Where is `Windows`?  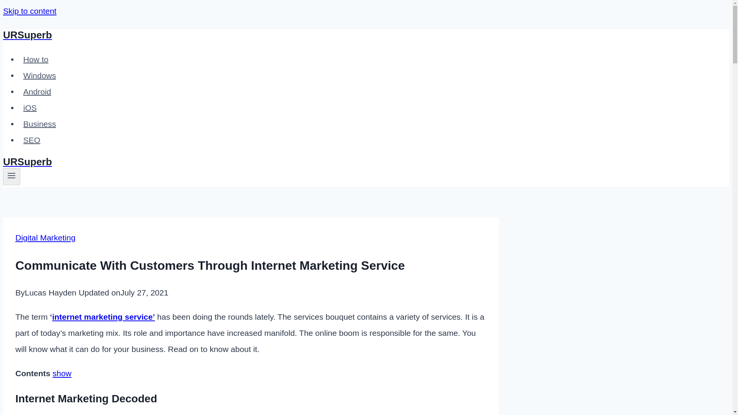
Windows is located at coordinates (39, 75).